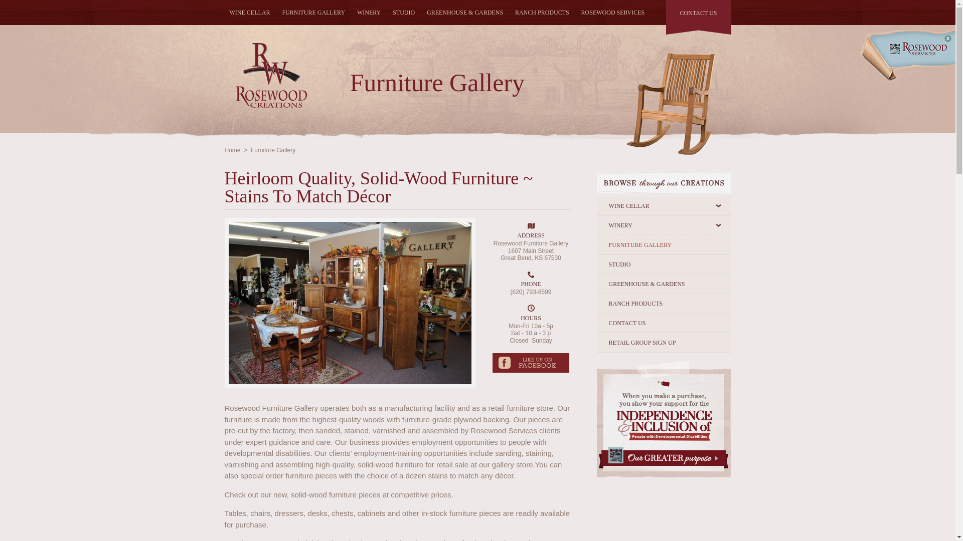 The width and height of the screenshot is (963, 541). I want to click on WINERY, so click(369, 12).